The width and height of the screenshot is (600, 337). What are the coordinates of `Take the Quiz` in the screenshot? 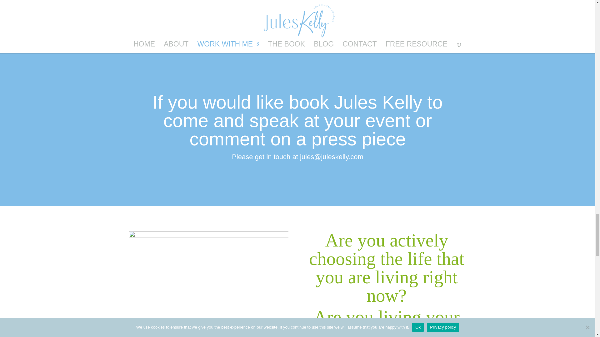 It's located at (208, 284).